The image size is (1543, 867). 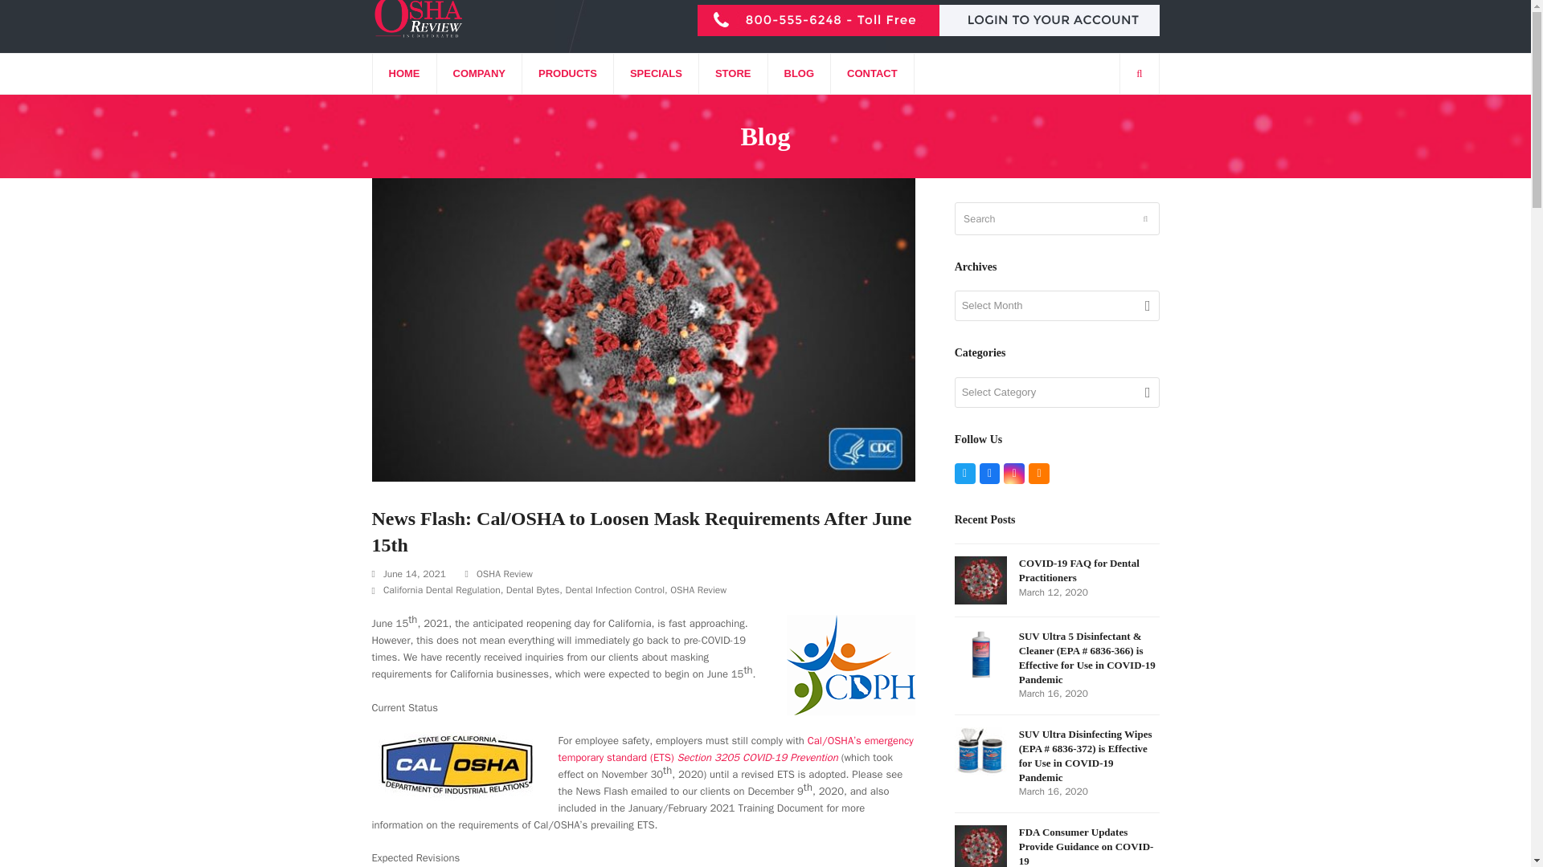 I want to click on Dental Infection Control, so click(x=616, y=589).